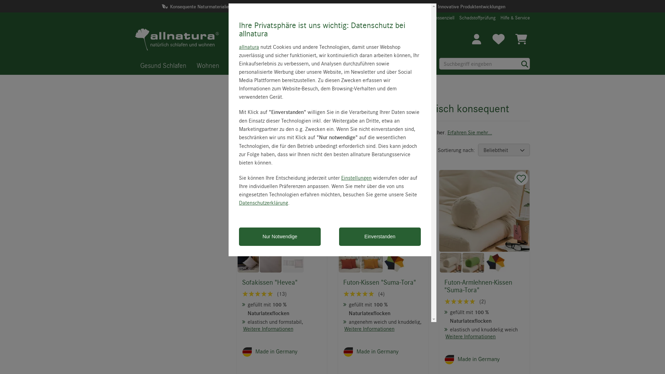 The width and height of the screenshot is (665, 374). What do you see at coordinates (282, 211) in the screenshot?
I see `Sofakissen "Hevea"
 ` at bounding box center [282, 211].